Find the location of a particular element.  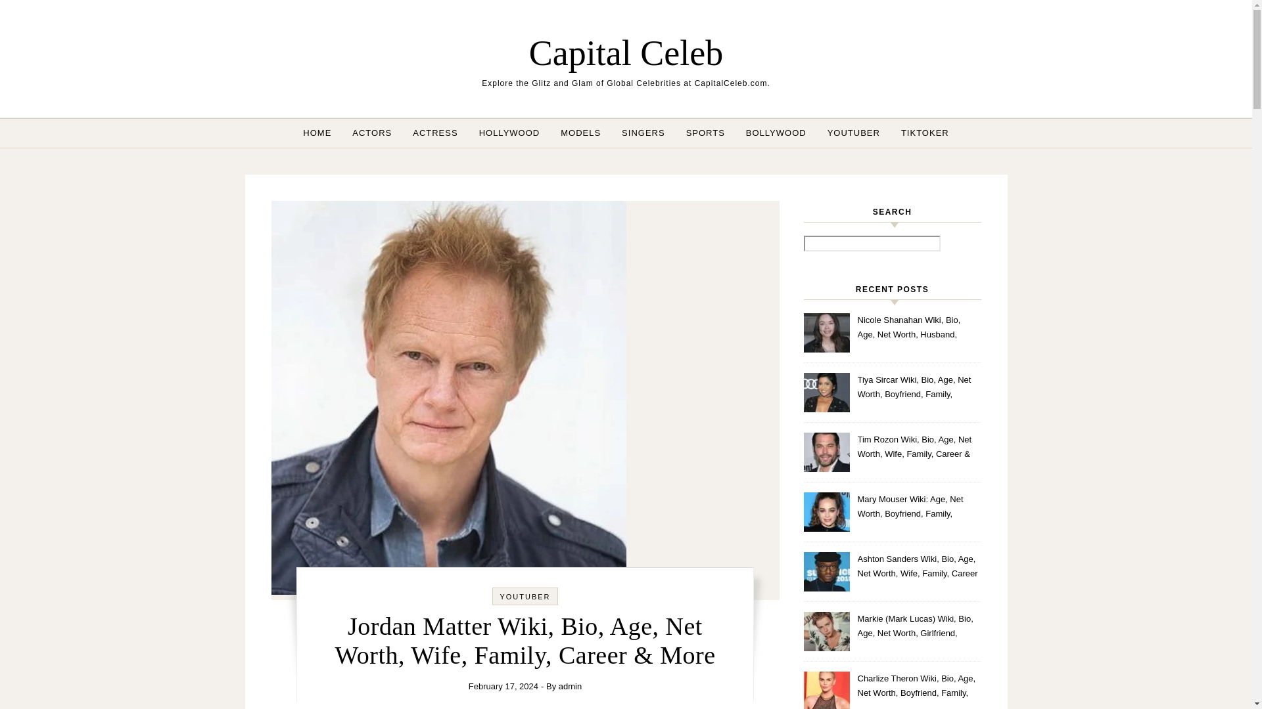

YOUTUBER is located at coordinates (853, 133).